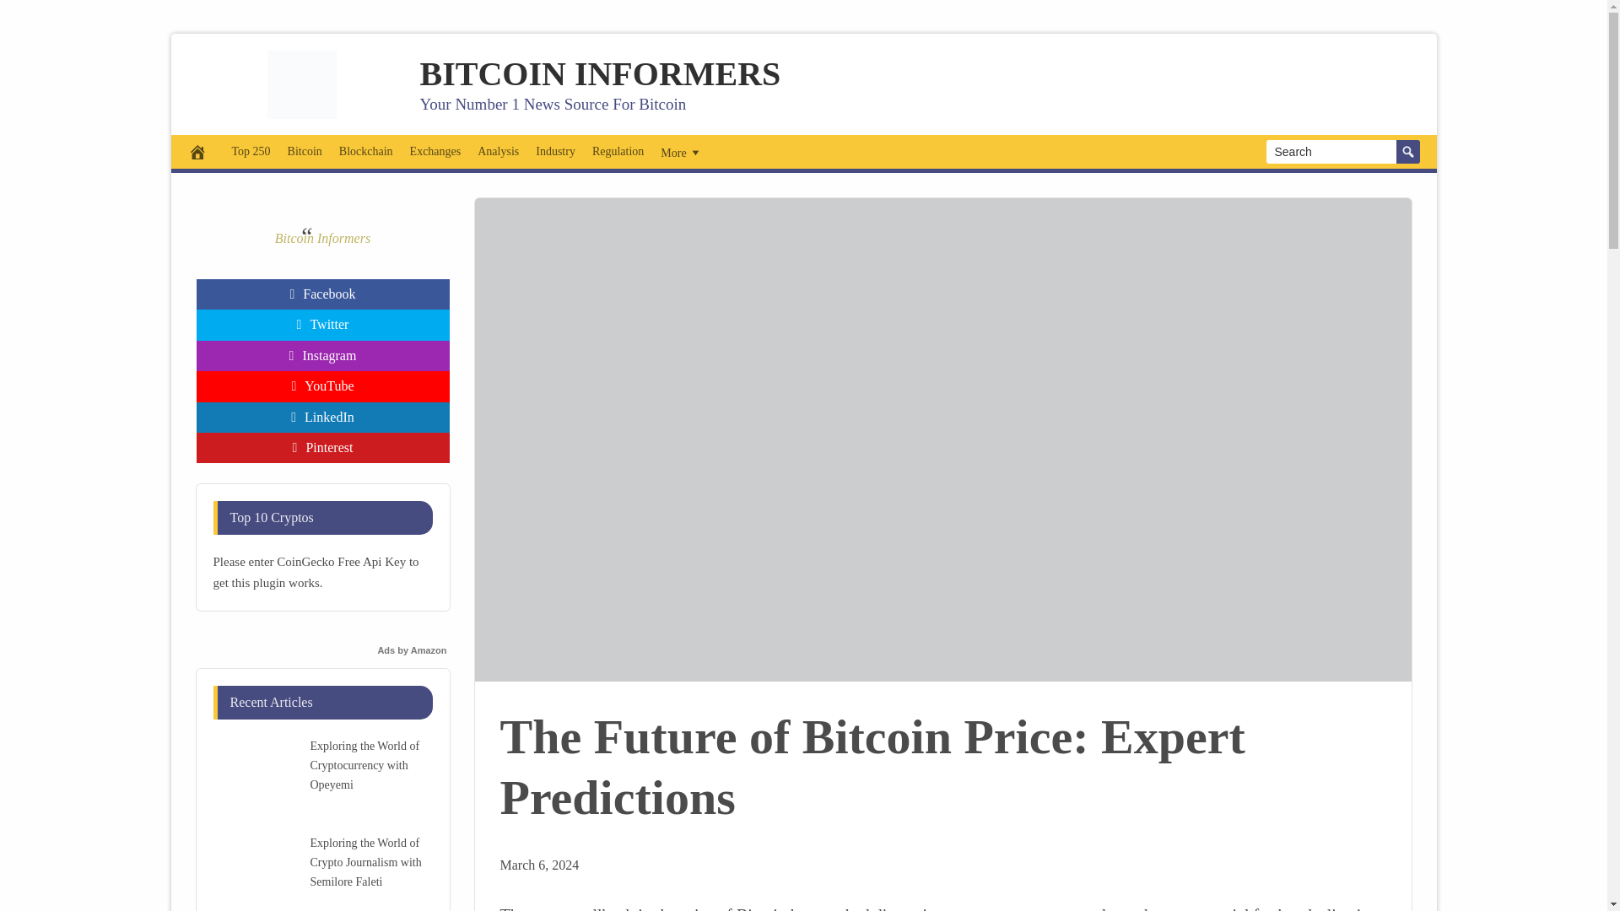 The width and height of the screenshot is (1620, 911). I want to click on Industry, so click(555, 151).